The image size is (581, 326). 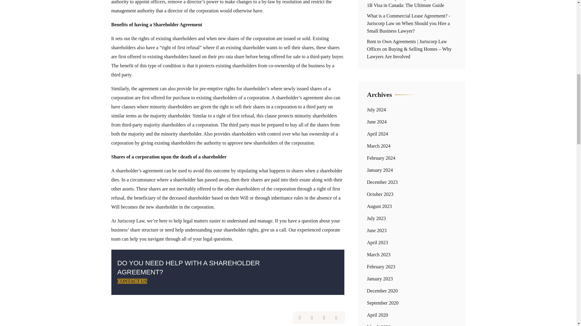 What do you see at coordinates (132, 281) in the screenshot?
I see `CONTACT US` at bounding box center [132, 281].